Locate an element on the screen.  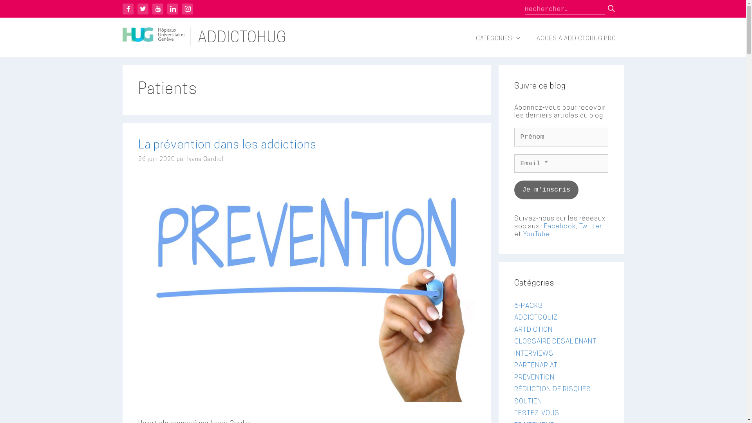
Ivana Gardiol is located at coordinates (205, 160).